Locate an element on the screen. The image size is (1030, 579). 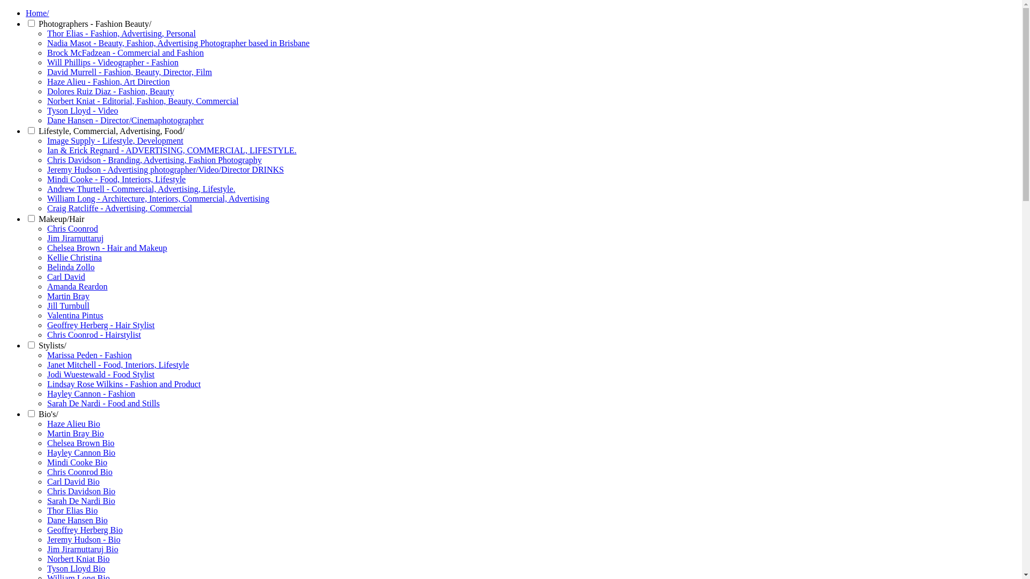
Belinda Zollo is located at coordinates (71, 267).